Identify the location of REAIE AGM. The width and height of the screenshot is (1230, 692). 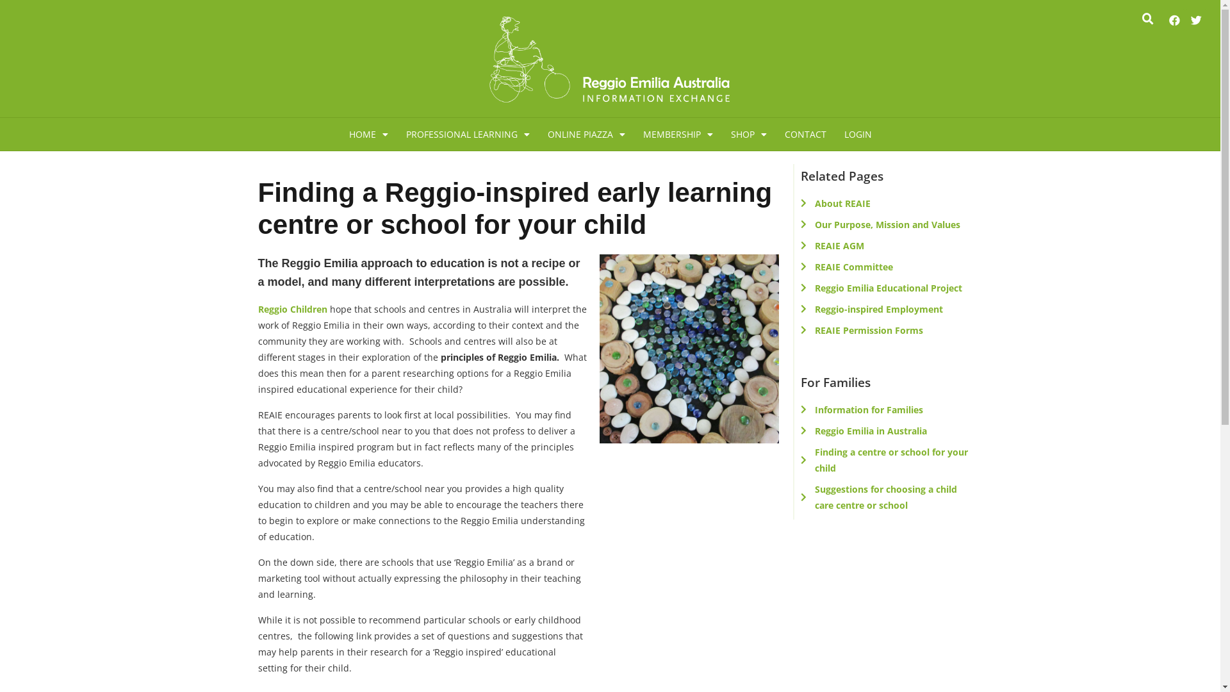
(885, 246).